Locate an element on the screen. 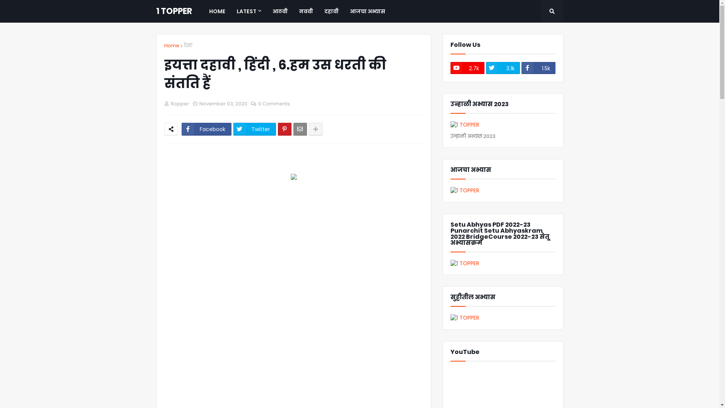 The image size is (725, 408). 1 TOPPER is located at coordinates (174, 11).